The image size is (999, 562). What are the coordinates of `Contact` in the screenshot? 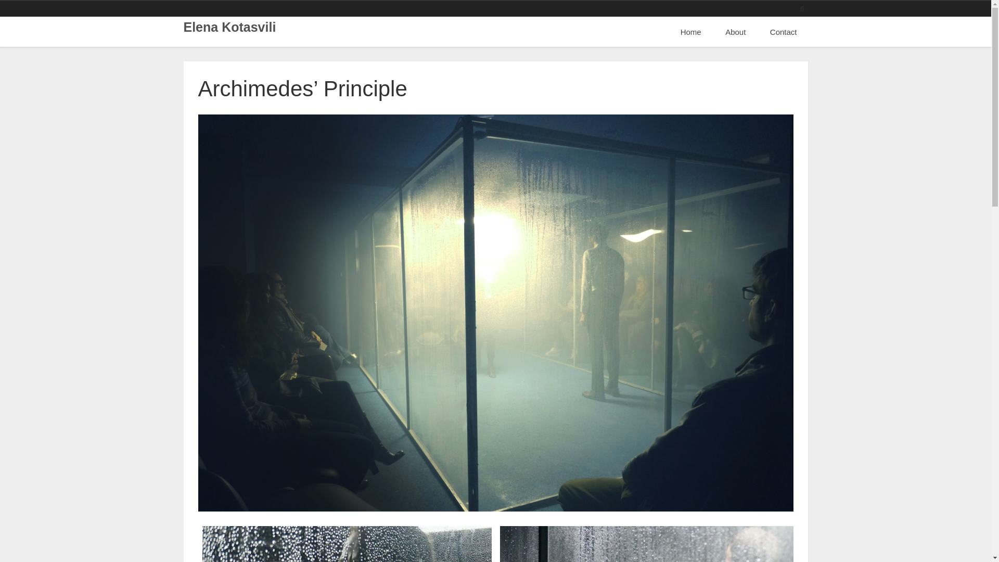 It's located at (784, 32).